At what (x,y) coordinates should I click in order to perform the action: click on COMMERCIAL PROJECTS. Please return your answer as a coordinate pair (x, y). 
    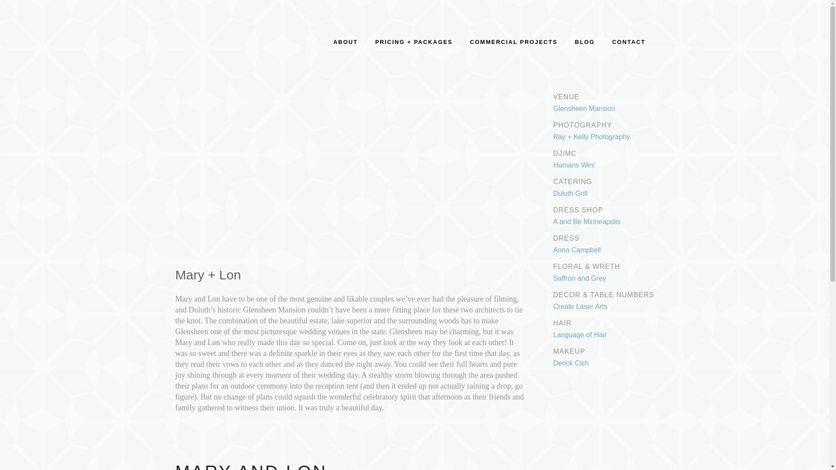
    Looking at the image, I should click on (513, 42).